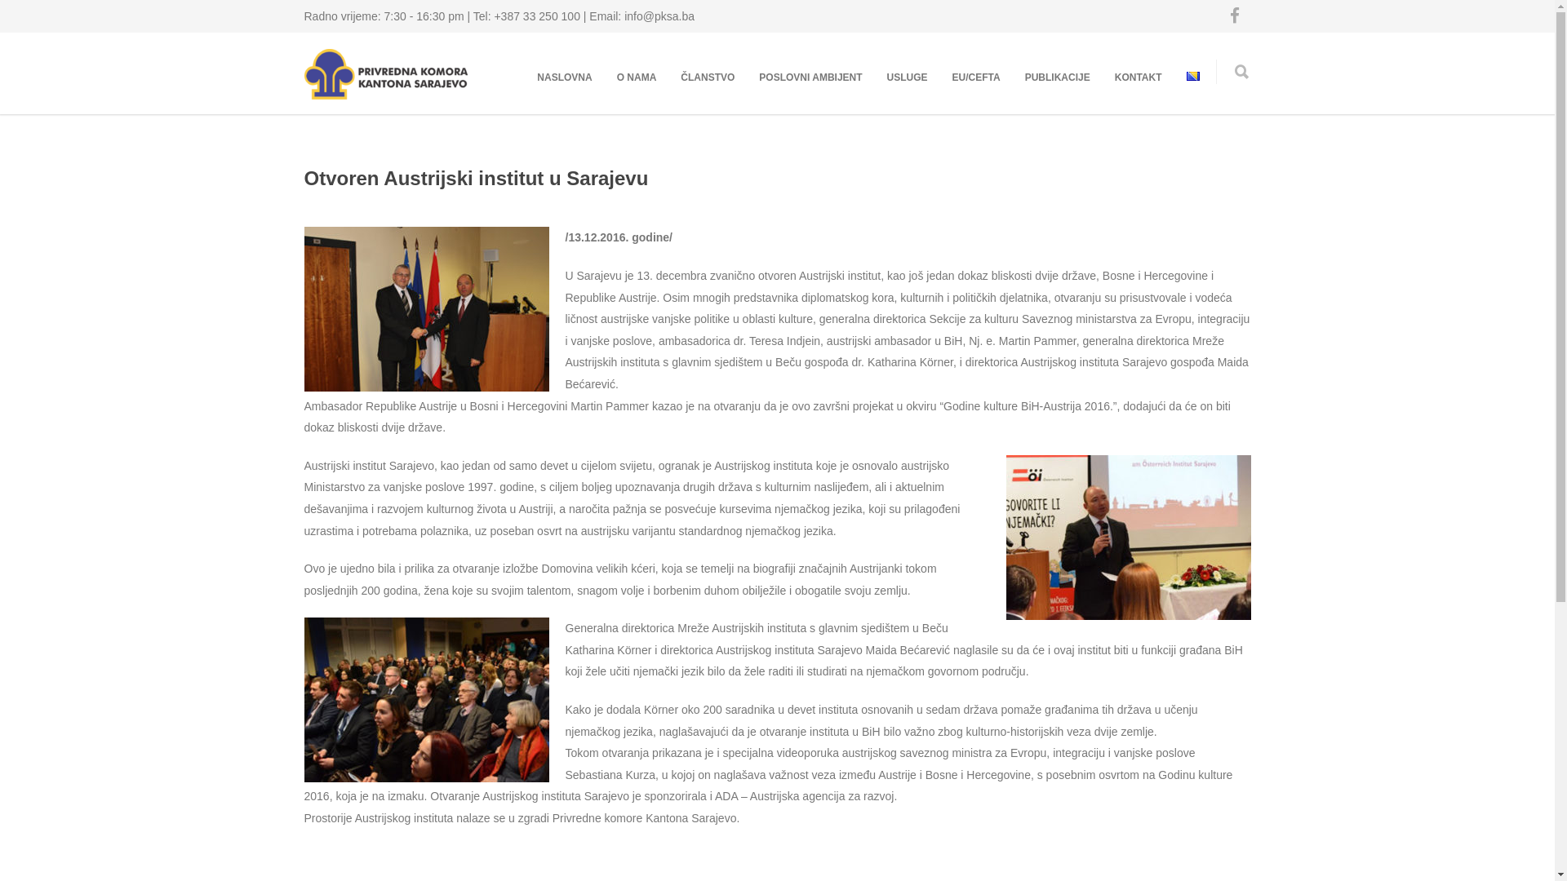  I want to click on KONTAKT, so click(1139, 77).